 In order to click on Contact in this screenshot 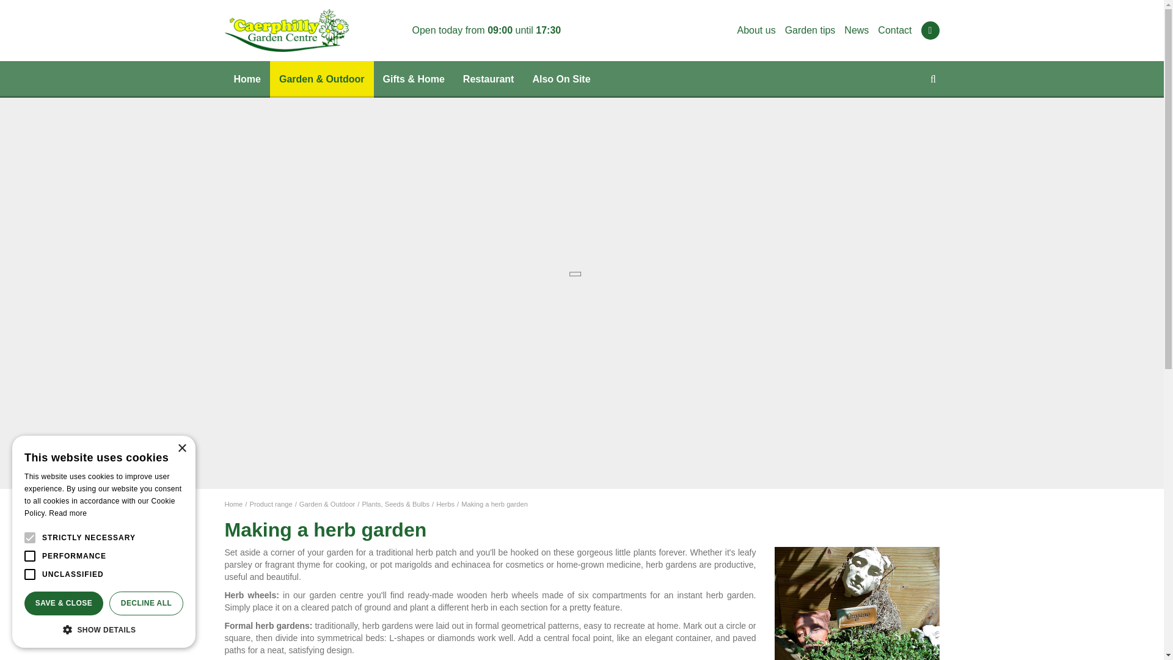, I will do `click(894, 31)`.